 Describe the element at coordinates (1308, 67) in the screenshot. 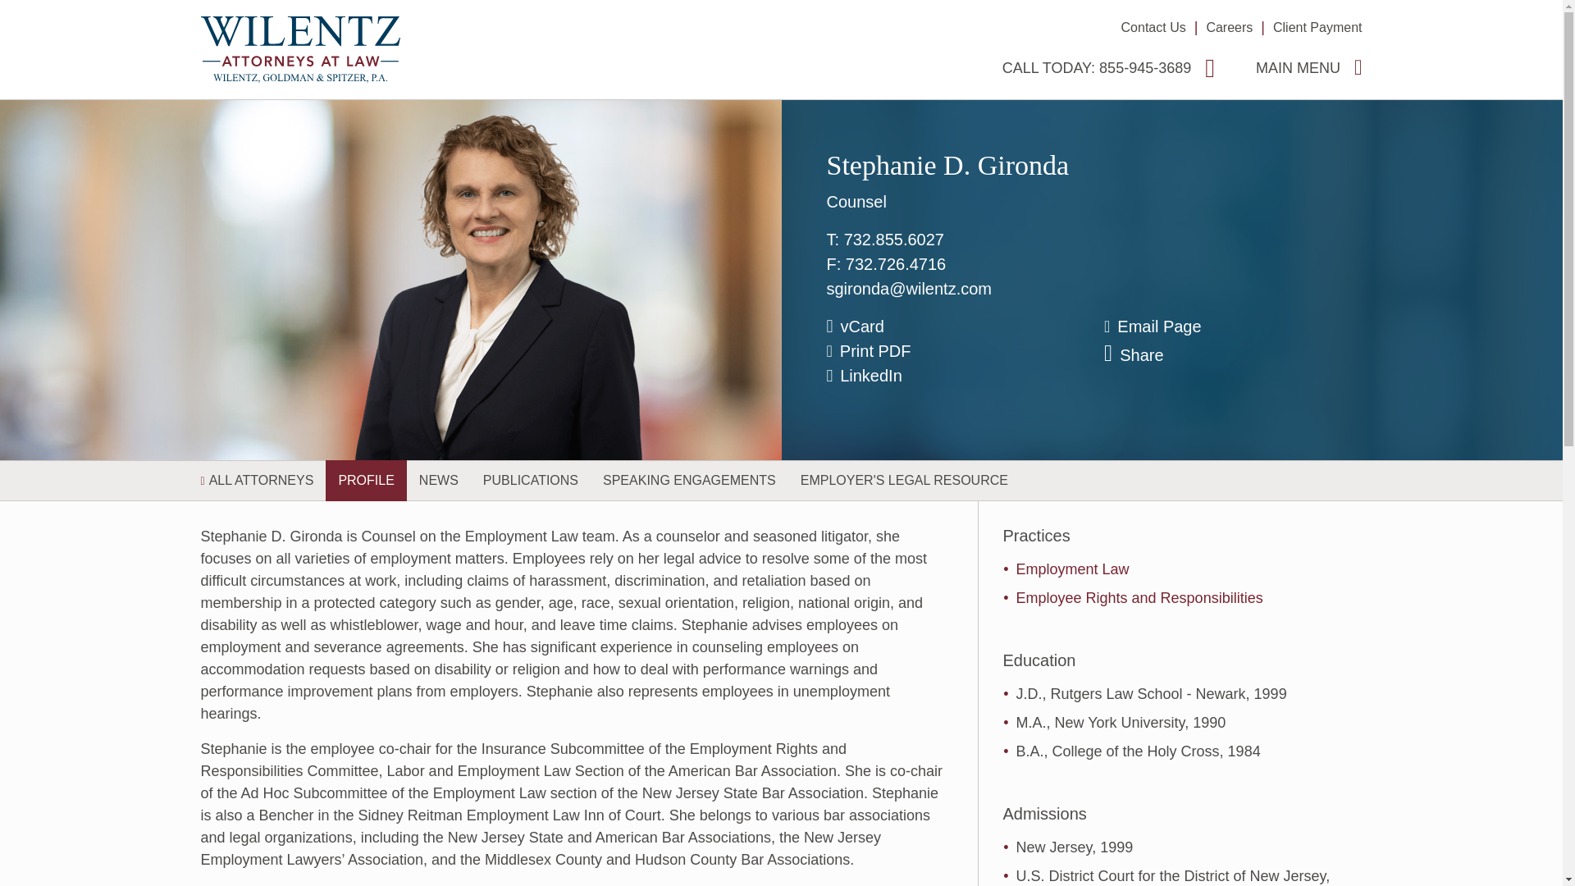

I see `MAIN MENU` at that location.